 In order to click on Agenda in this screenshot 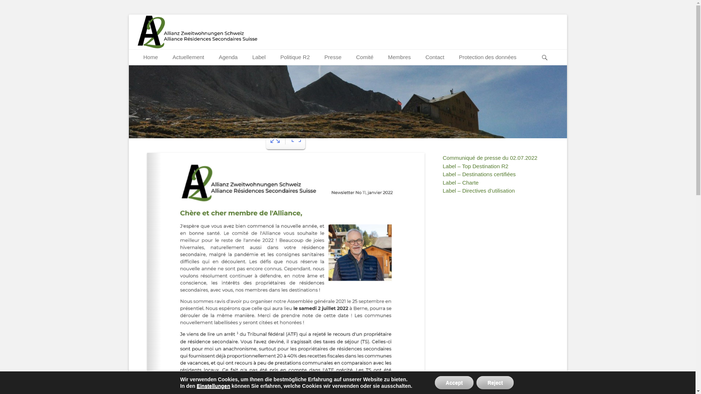, I will do `click(228, 58)`.